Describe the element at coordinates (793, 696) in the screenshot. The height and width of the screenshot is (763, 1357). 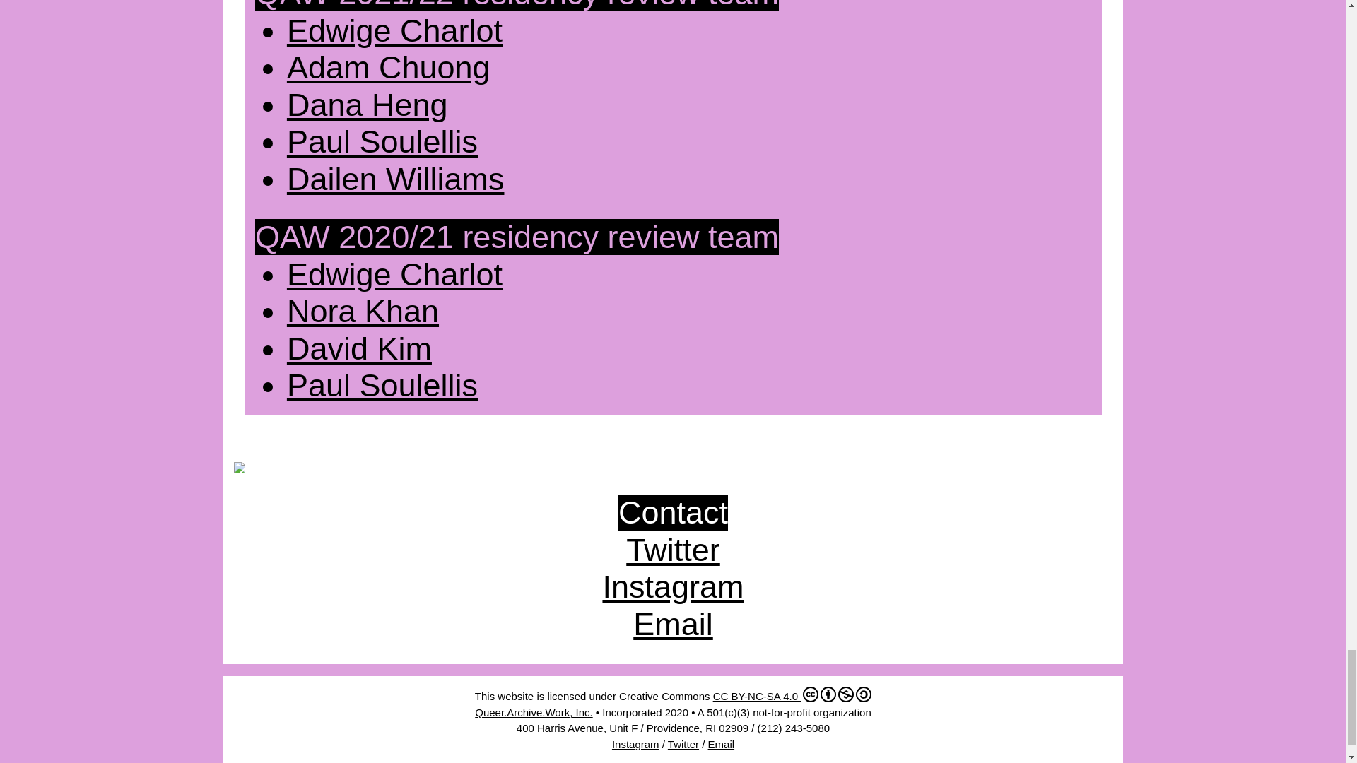
I see `CC BY-NC-SA 4.0` at that location.